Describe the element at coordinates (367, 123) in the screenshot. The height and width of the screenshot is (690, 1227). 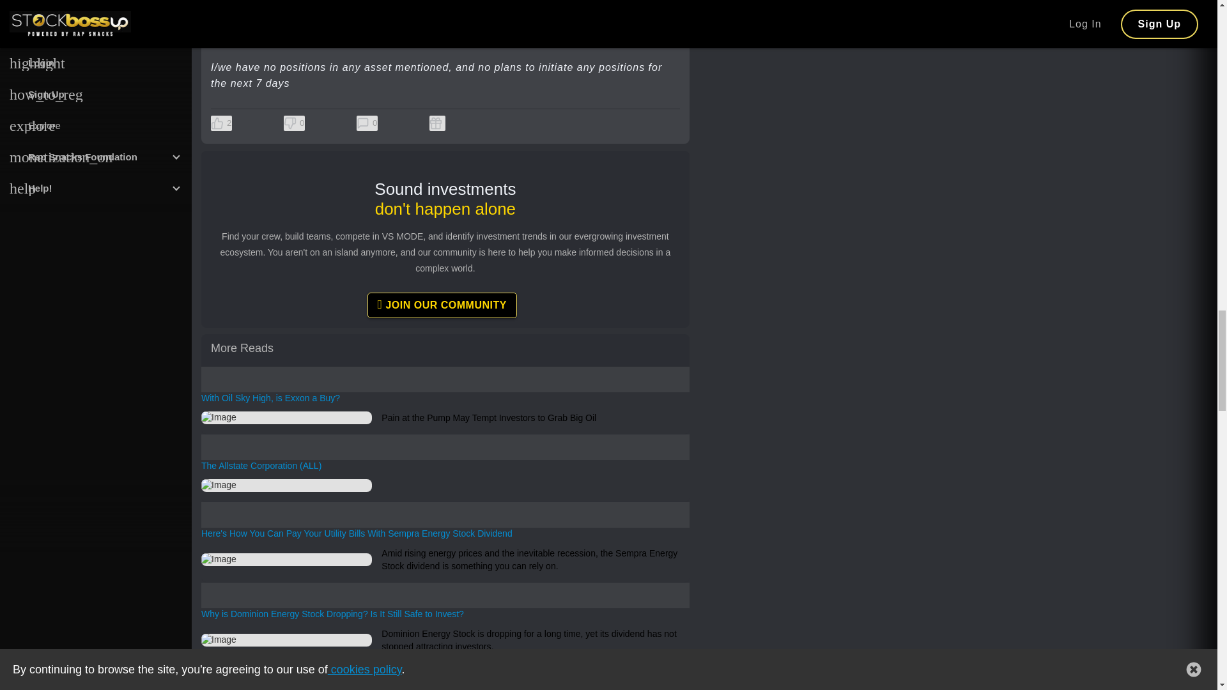
I see `Comment` at that location.